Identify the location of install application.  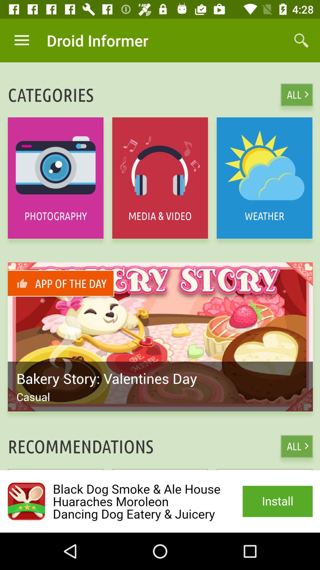
(160, 501).